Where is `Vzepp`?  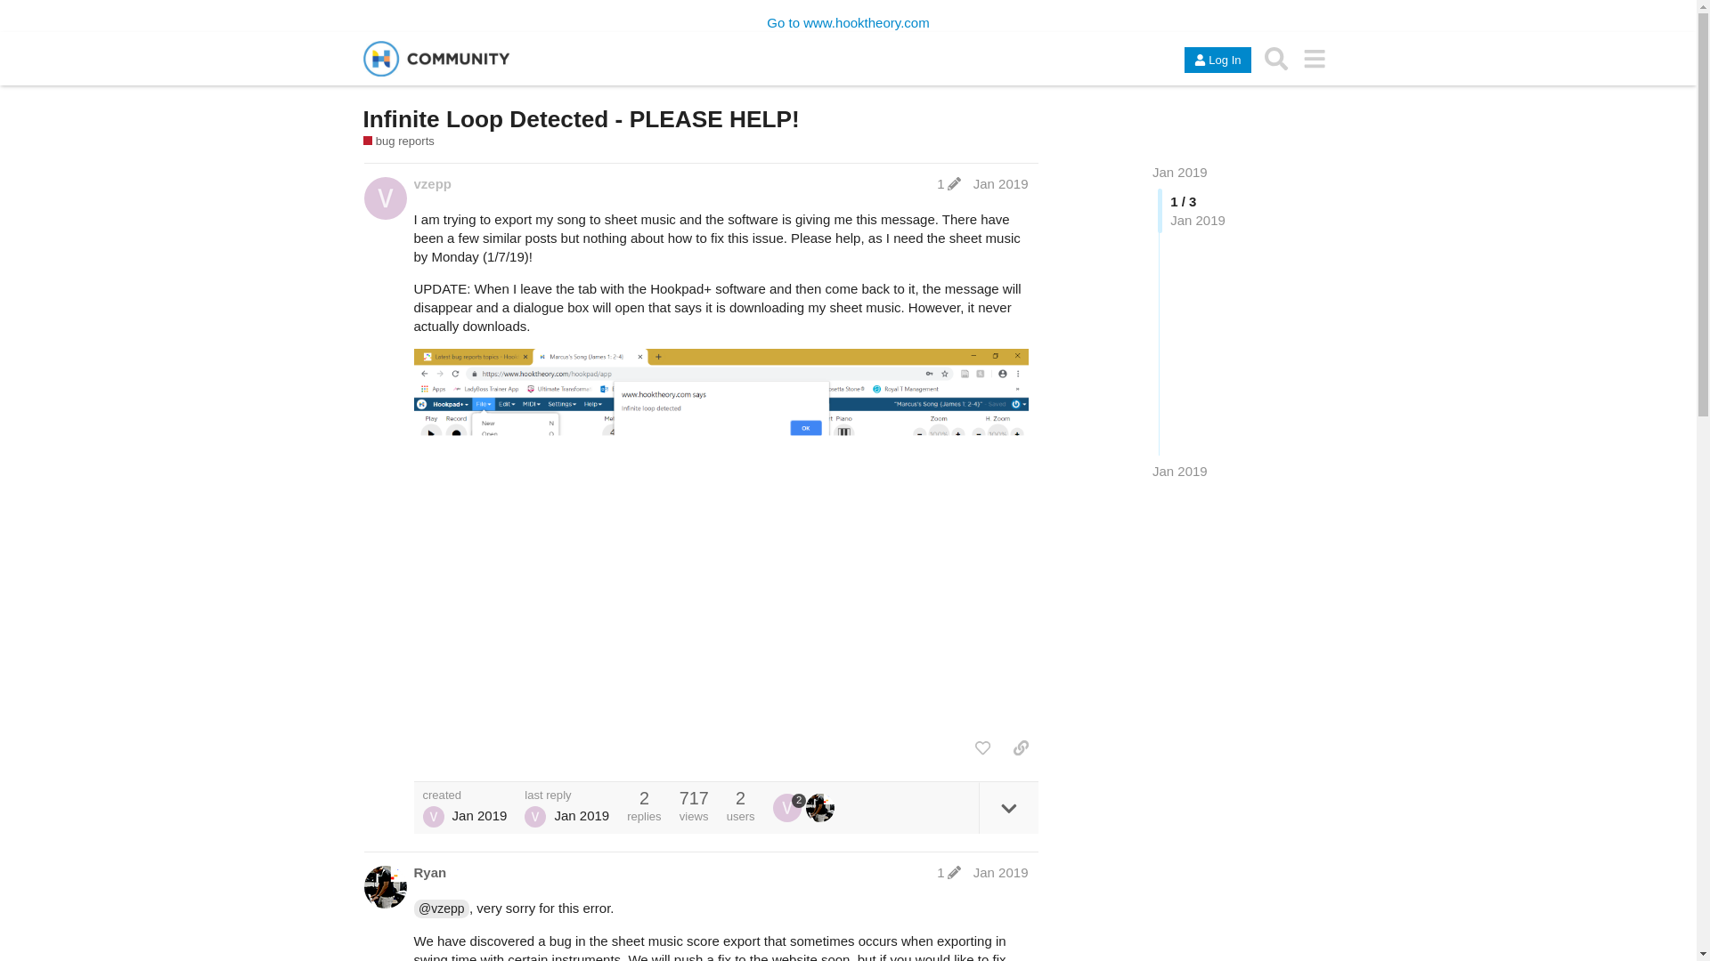
Vzepp is located at coordinates (433, 817).